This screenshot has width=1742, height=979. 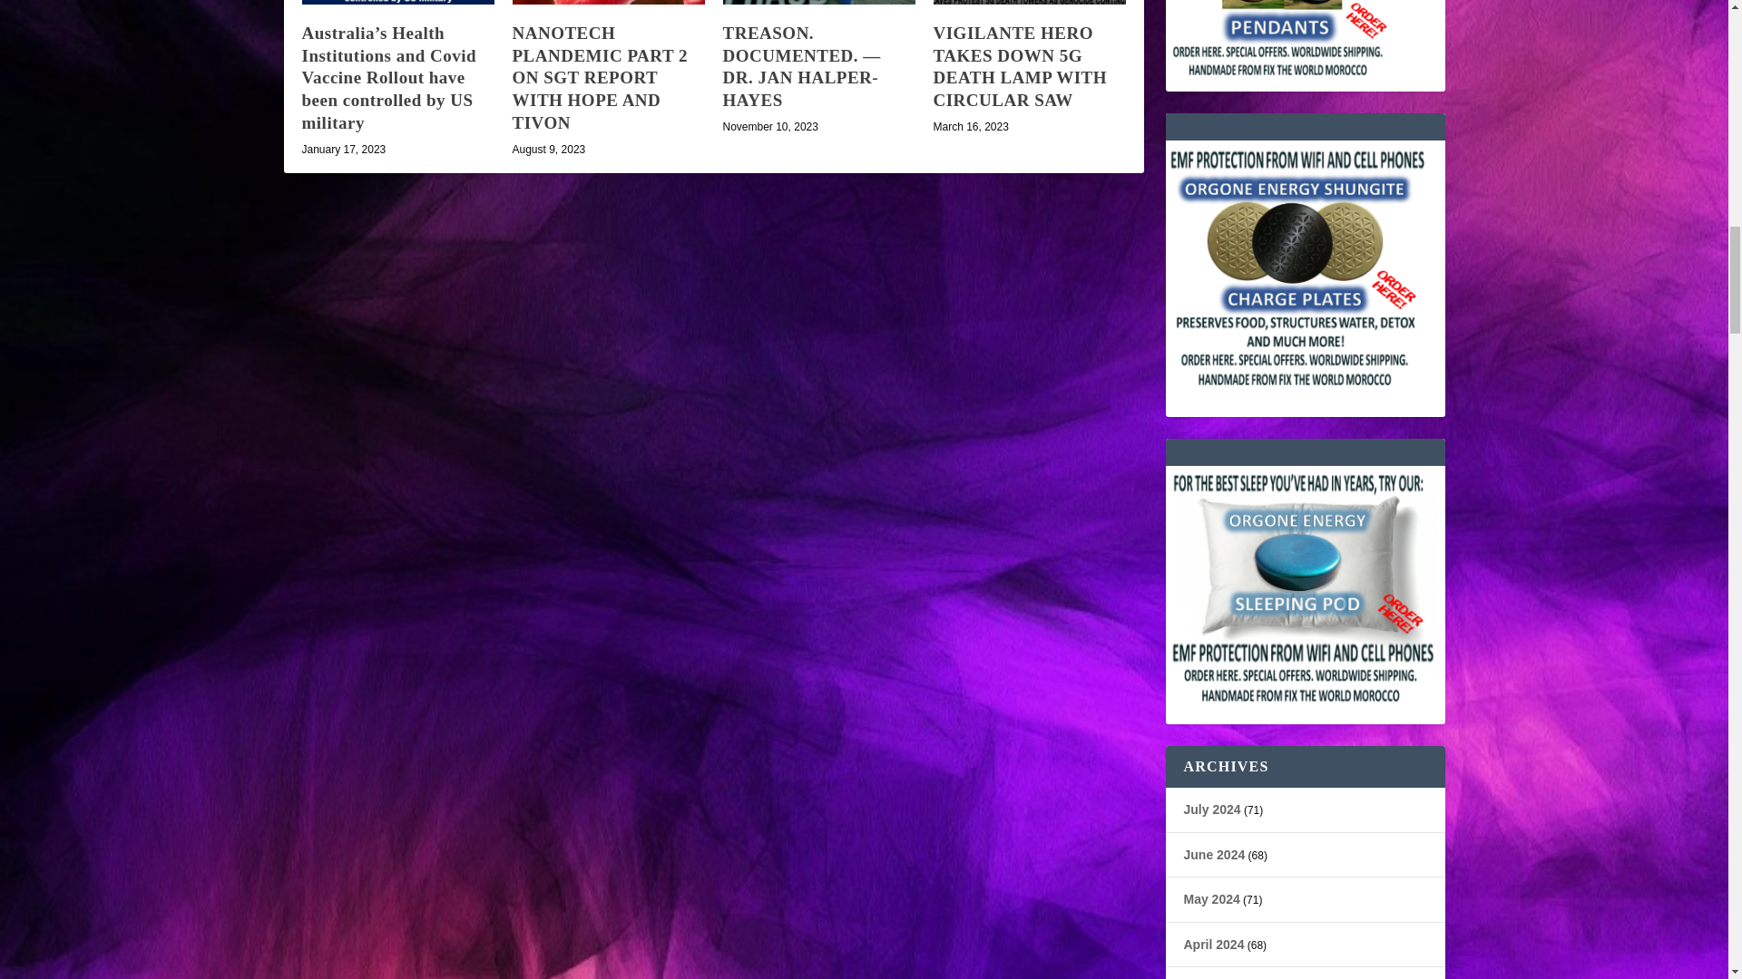 What do you see at coordinates (1019, 65) in the screenshot?
I see `VIGILANTE HERO TAKES DOWN 5G DEATH LAMP WITH CIRCULAR SAW` at bounding box center [1019, 65].